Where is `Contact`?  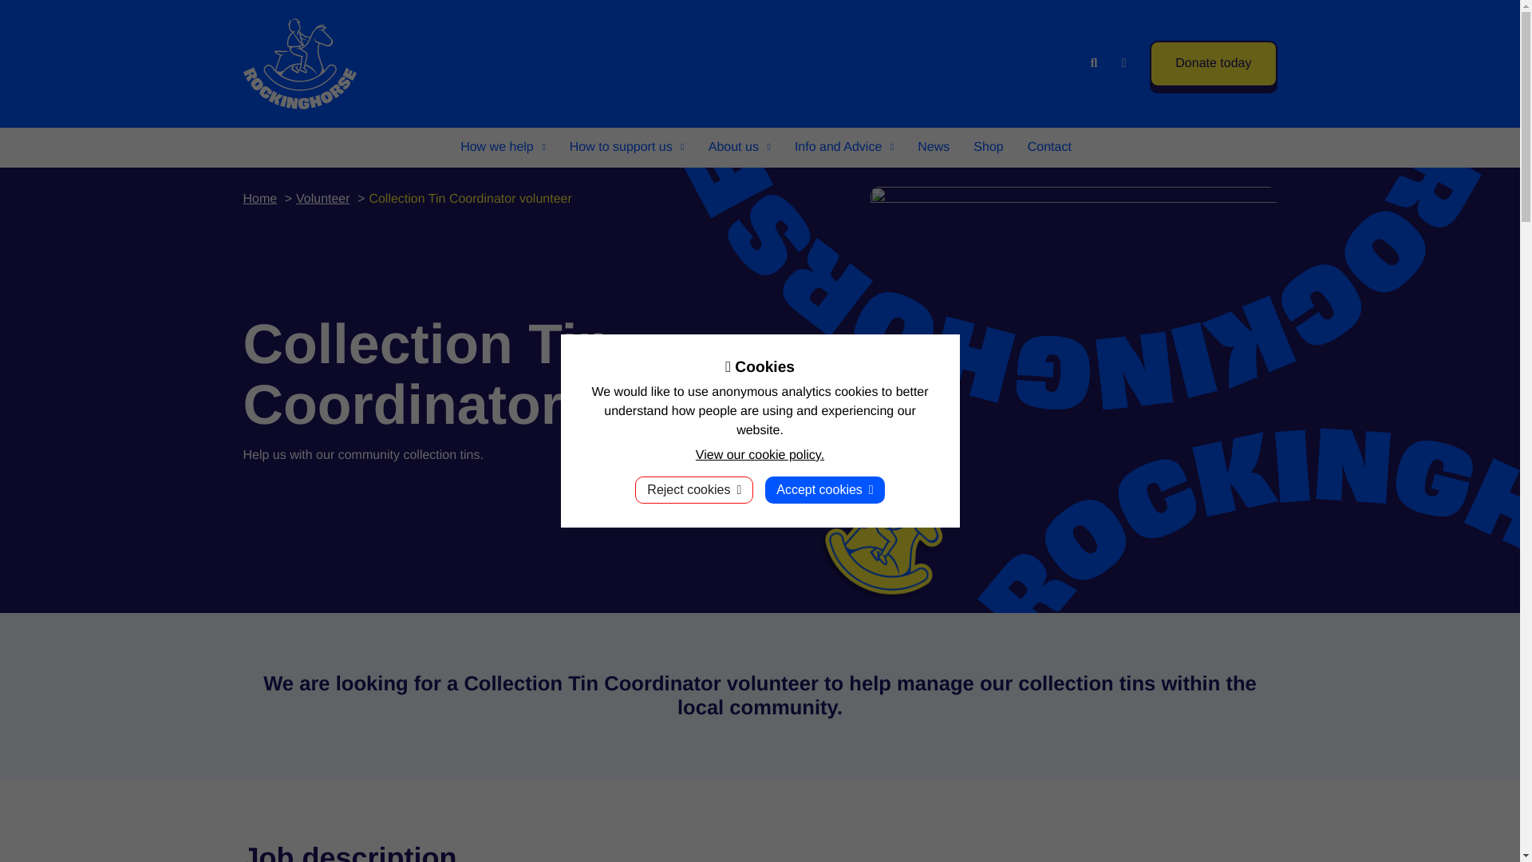
Contact is located at coordinates (1048, 147).